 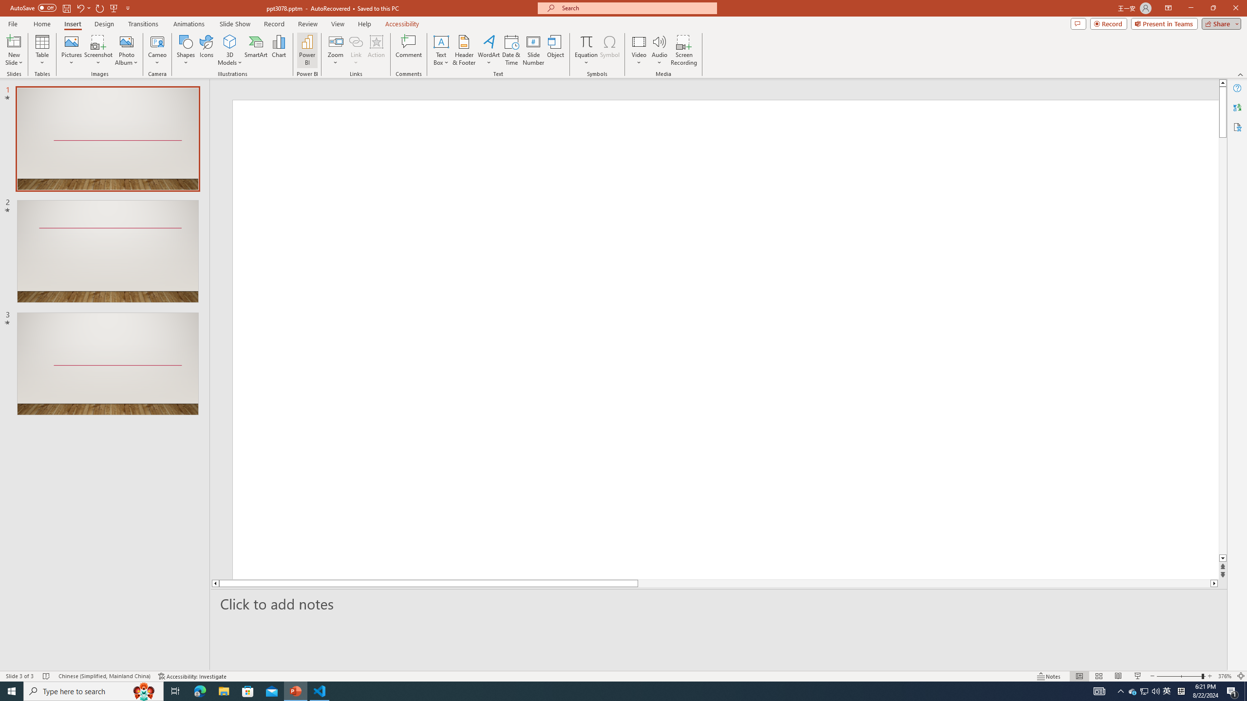 What do you see at coordinates (230, 50) in the screenshot?
I see `3D Models` at bounding box center [230, 50].